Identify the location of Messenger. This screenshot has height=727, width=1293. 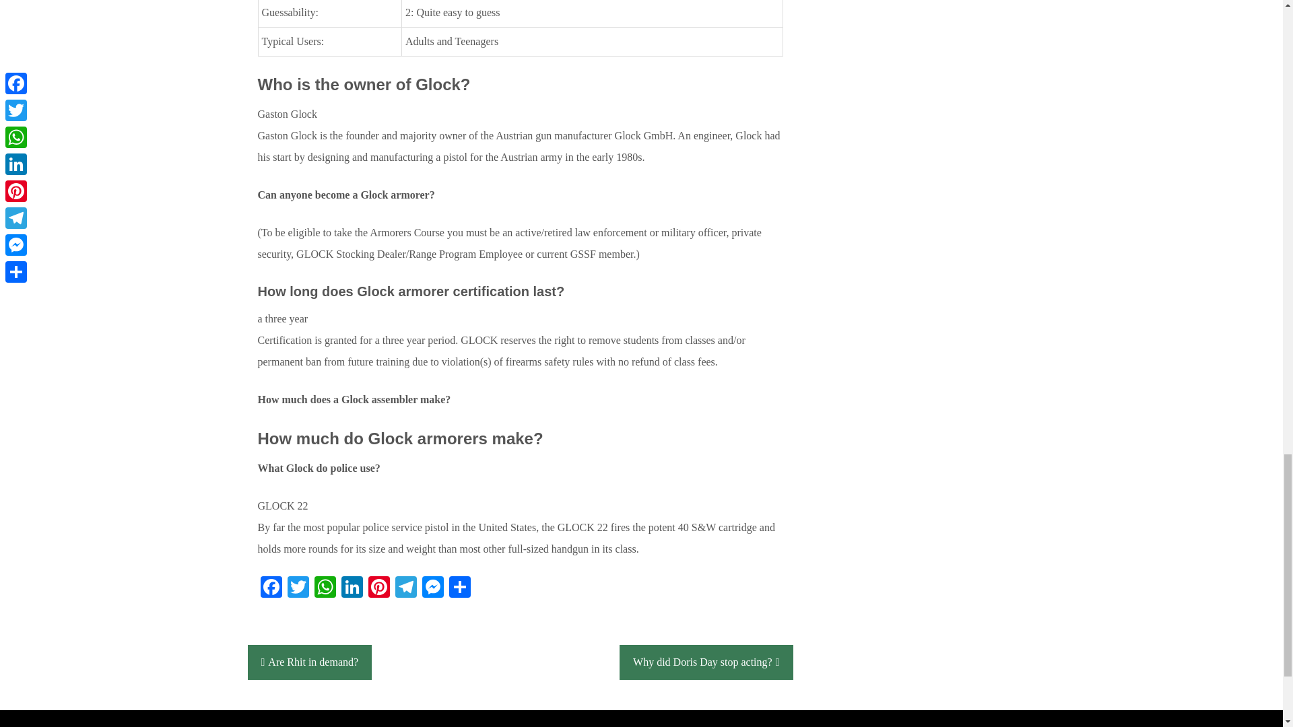
(432, 588).